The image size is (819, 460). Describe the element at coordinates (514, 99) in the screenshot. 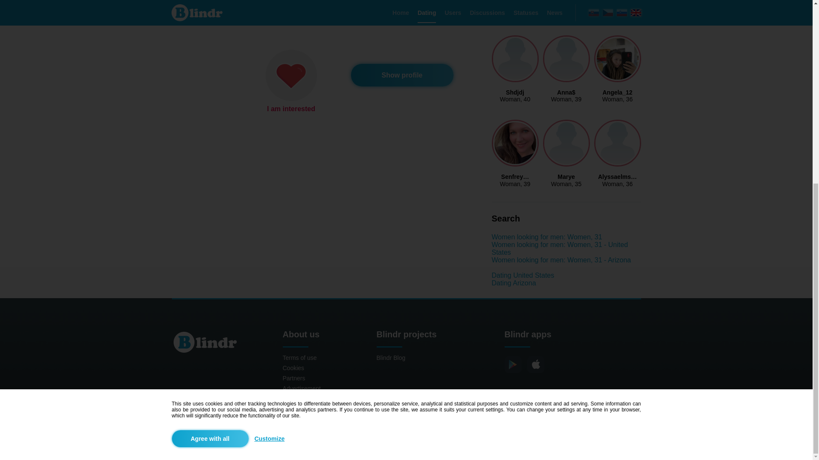

I see `Women looking for men: Women, 31 - Arizona` at that location.